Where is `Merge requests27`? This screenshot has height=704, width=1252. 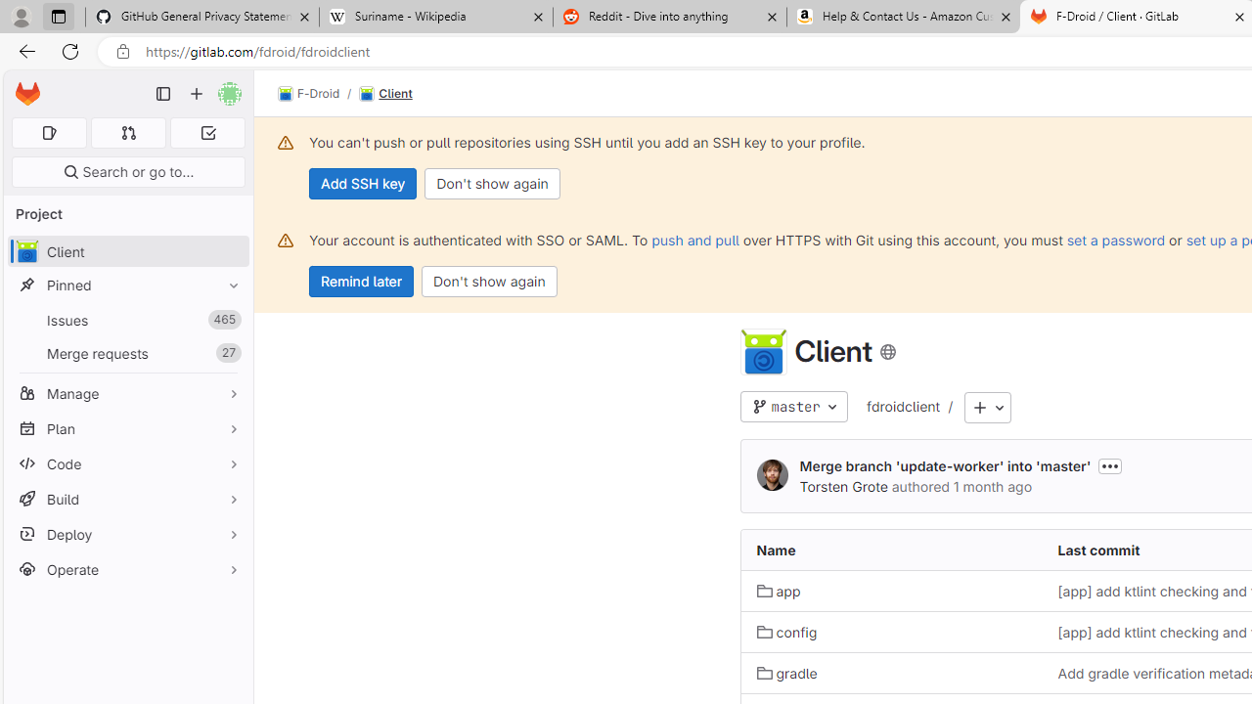 Merge requests27 is located at coordinates (127, 353).